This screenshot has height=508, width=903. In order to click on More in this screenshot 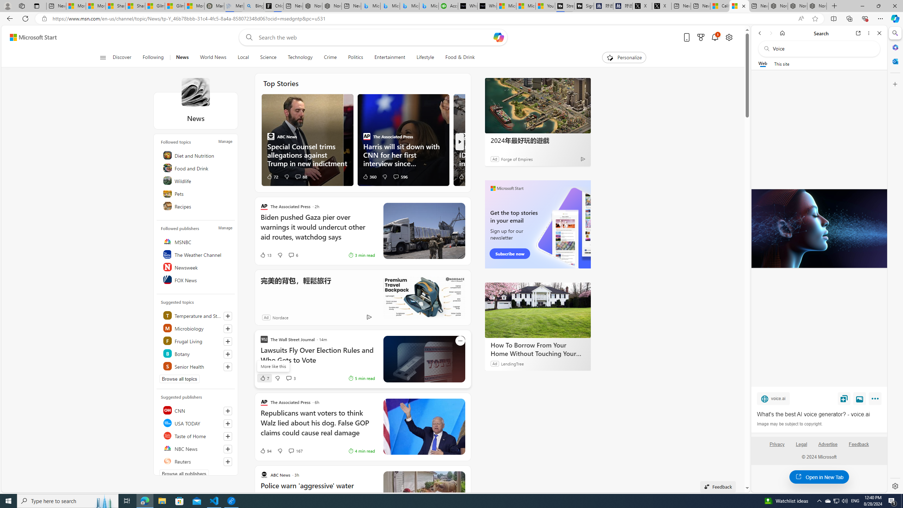, I will do `click(876, 400)`.